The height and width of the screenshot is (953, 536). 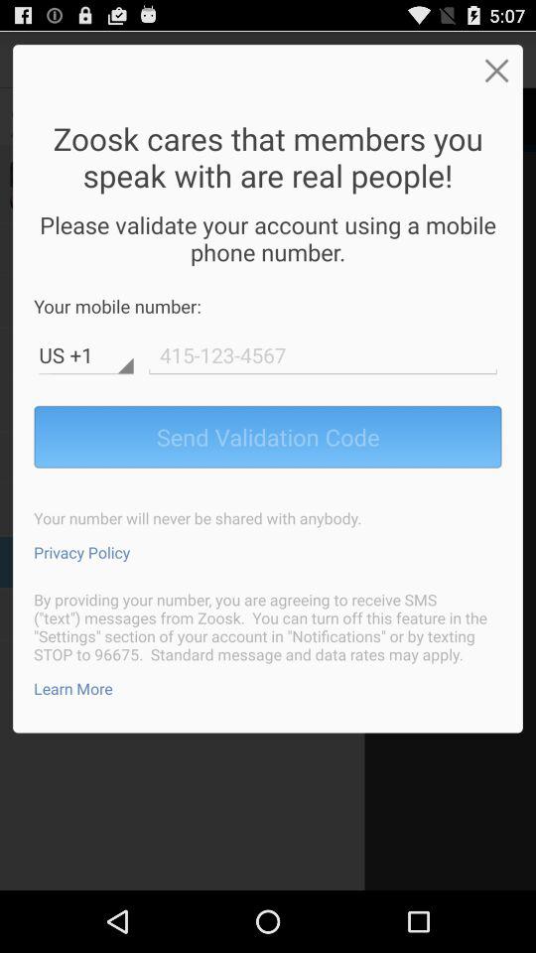 I want to click on close, so click(x=496, y=69).